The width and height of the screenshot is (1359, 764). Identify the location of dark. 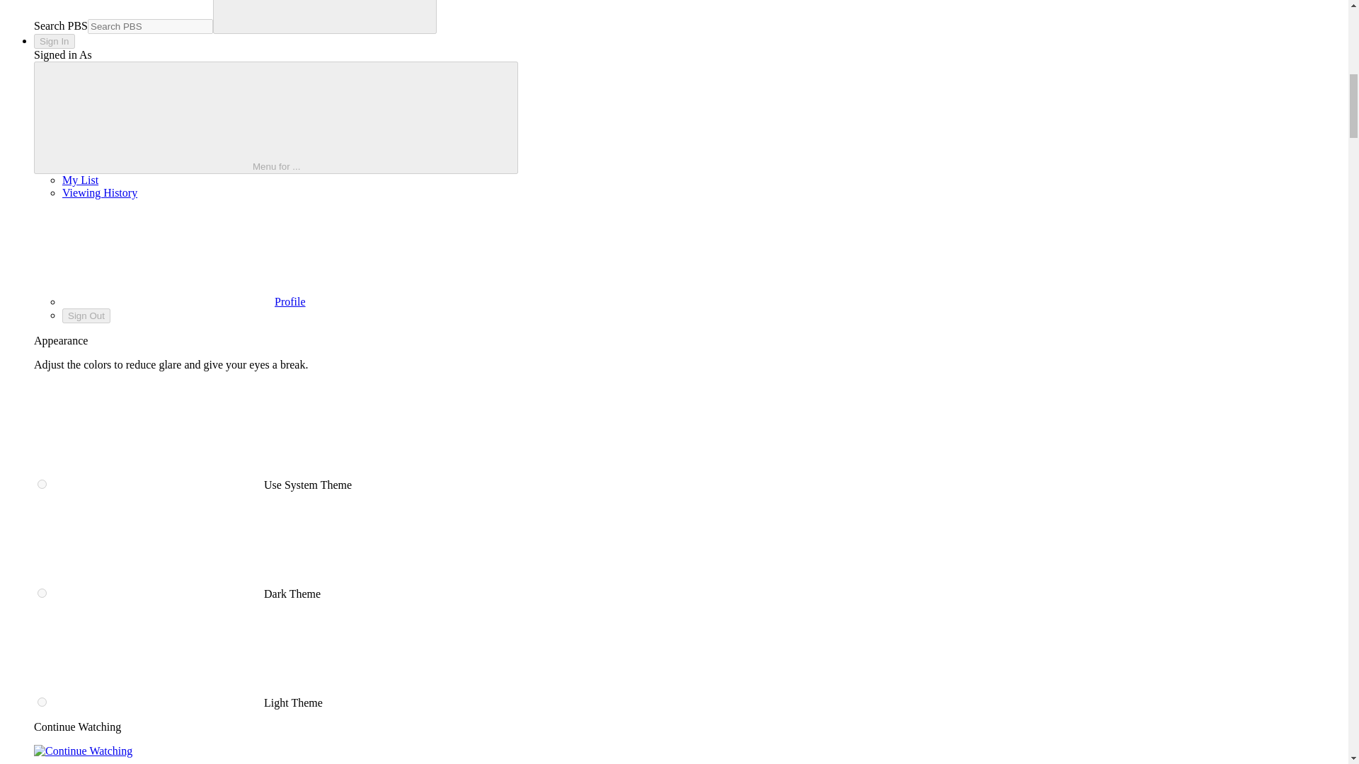
(42, 593).